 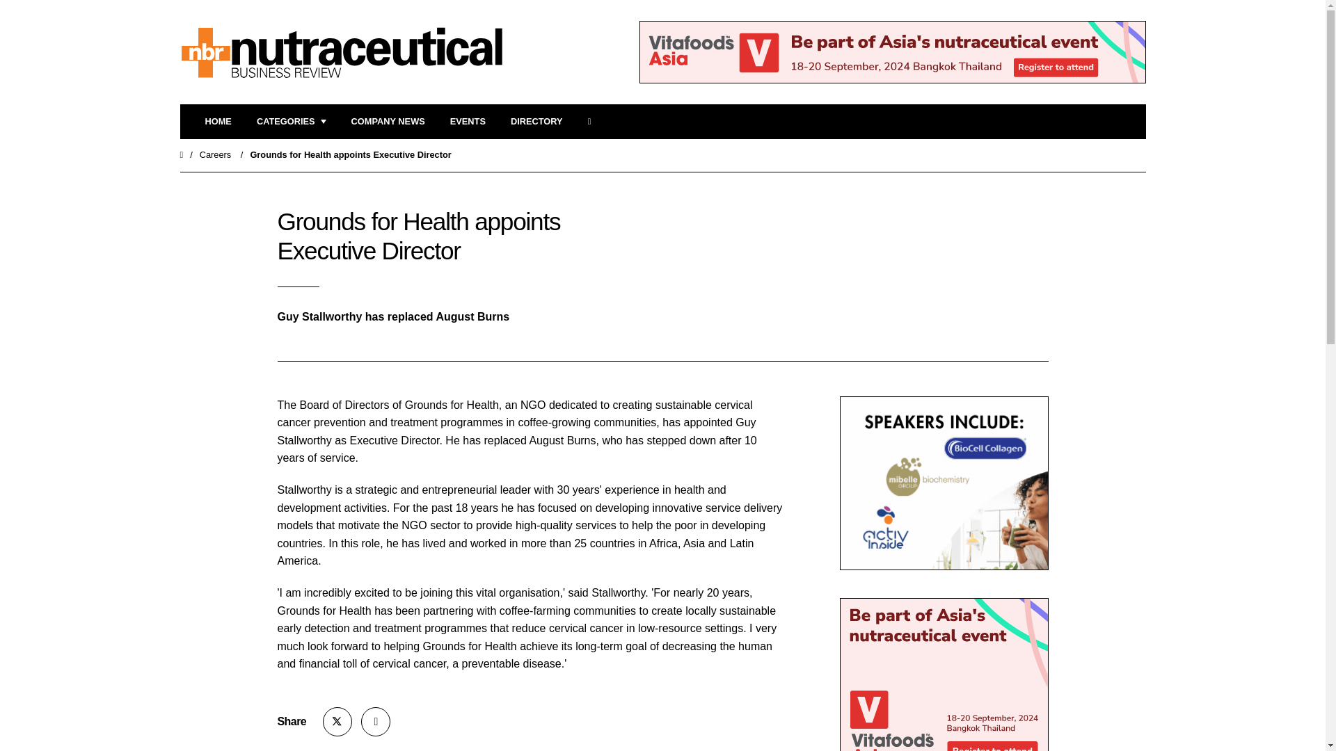 I want to click on EVENTS, so click(x=468, y=122).